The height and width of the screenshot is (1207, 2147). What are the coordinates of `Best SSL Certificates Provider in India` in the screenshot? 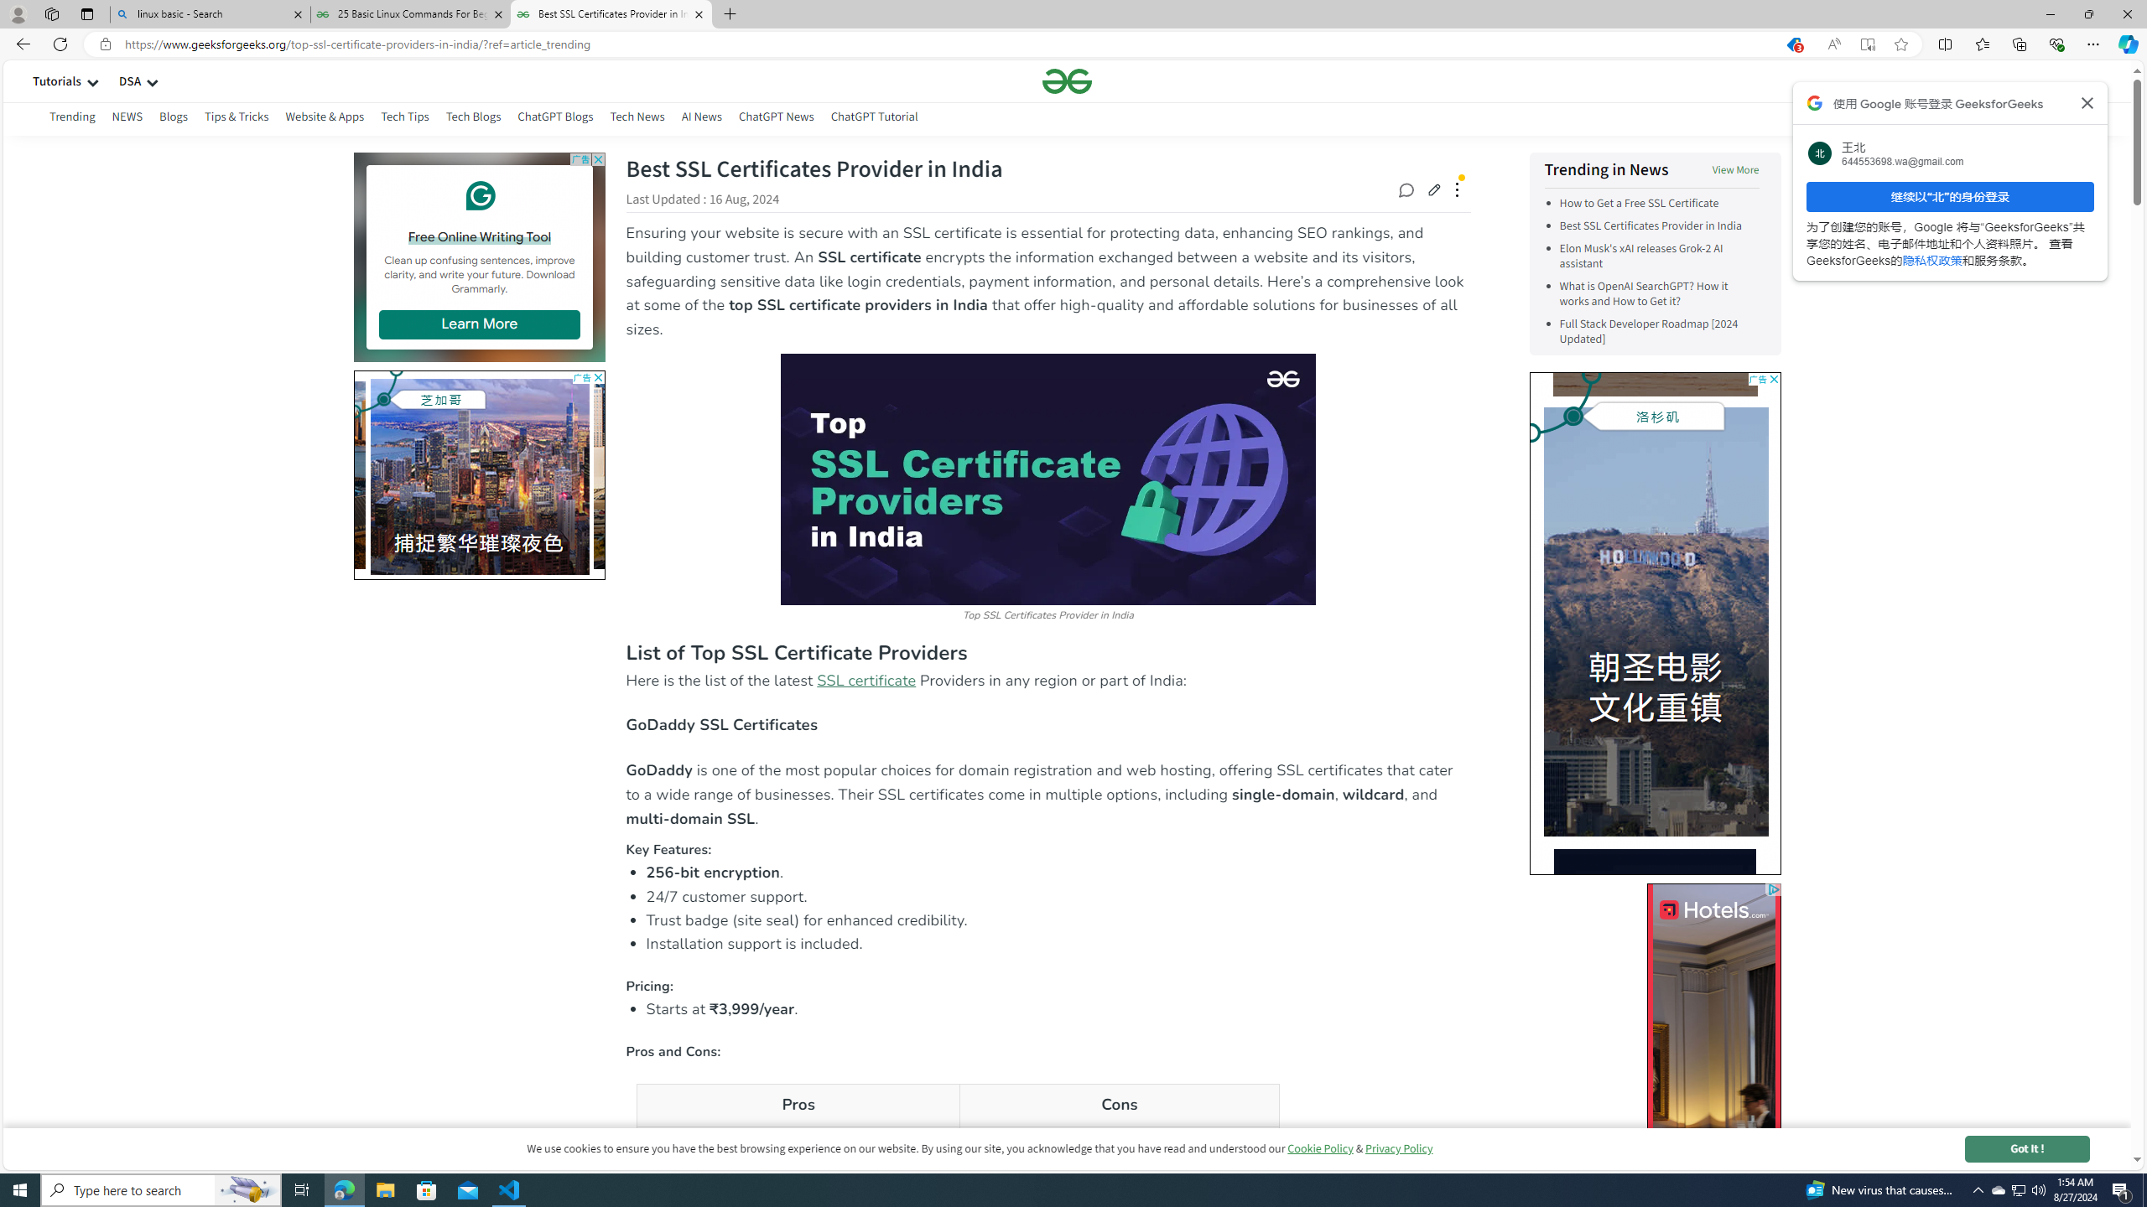 It's located at (1651, 226).